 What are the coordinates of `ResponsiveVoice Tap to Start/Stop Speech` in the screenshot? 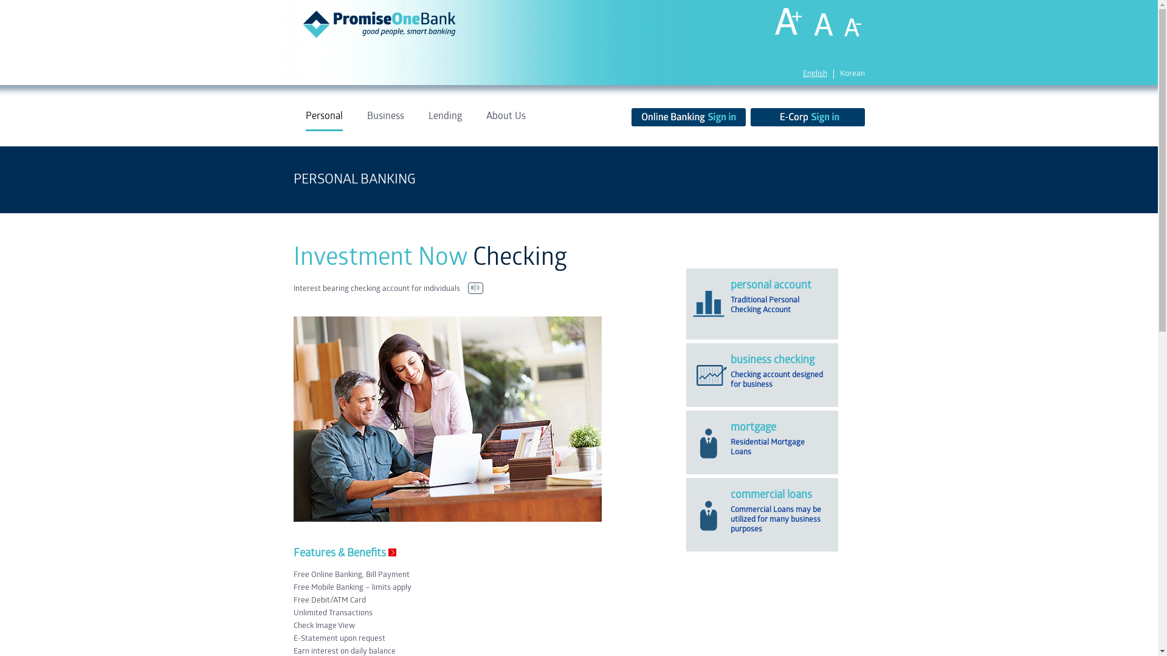 It's located at (475, 288).